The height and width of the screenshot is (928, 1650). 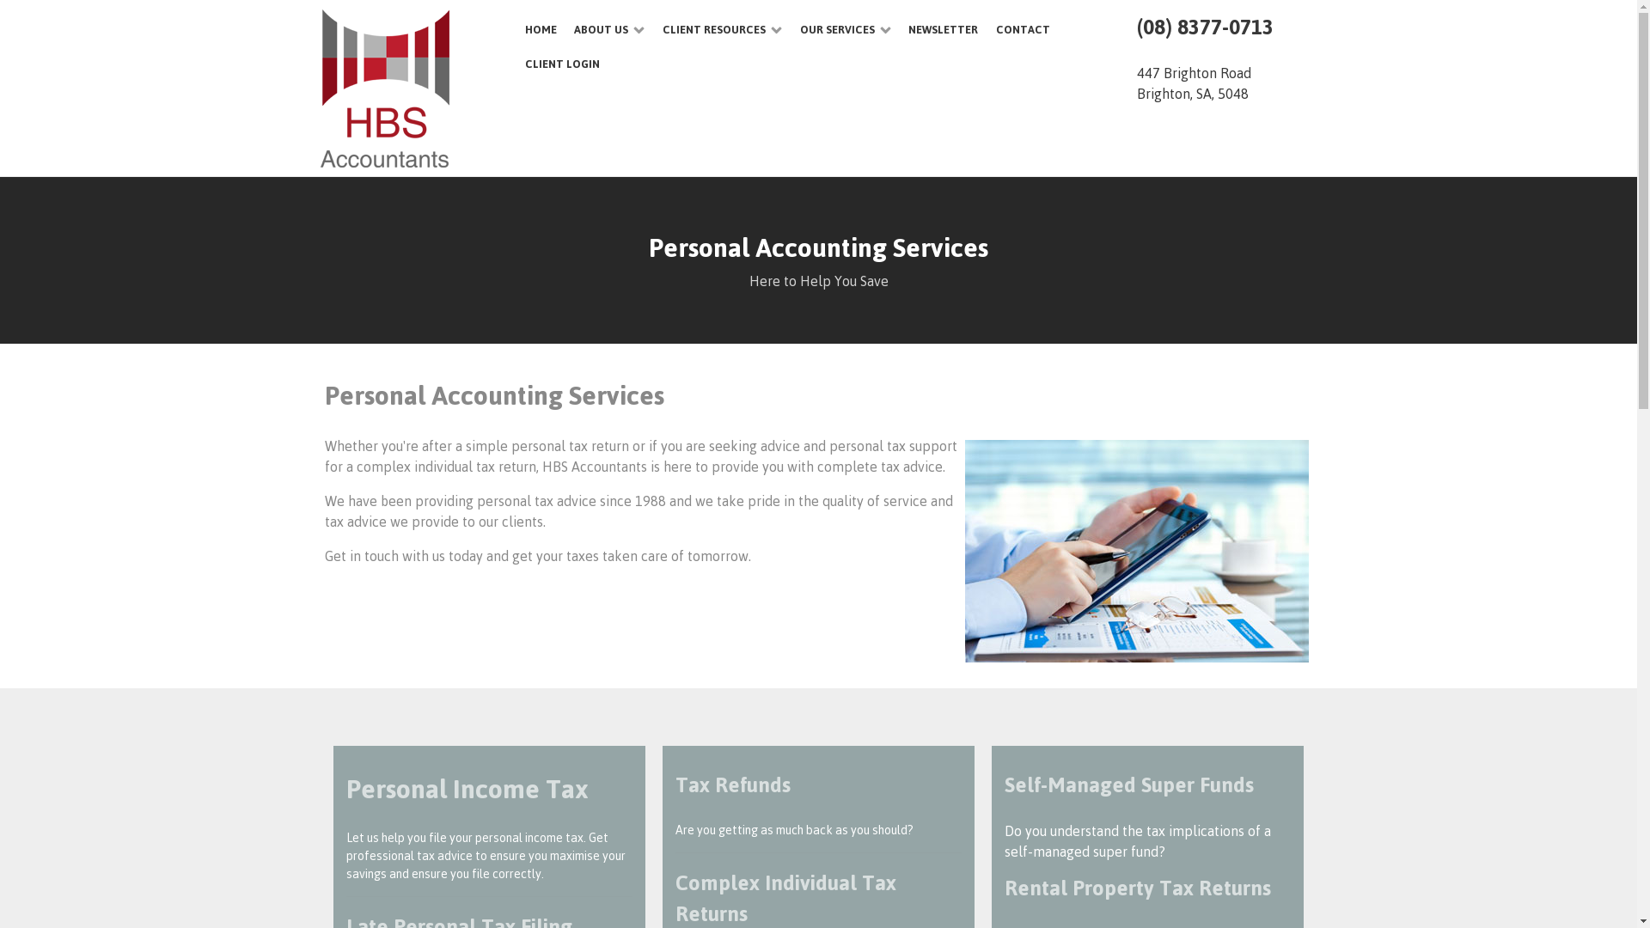 I want to click on CONTACT, so click(x=1023, y=29).